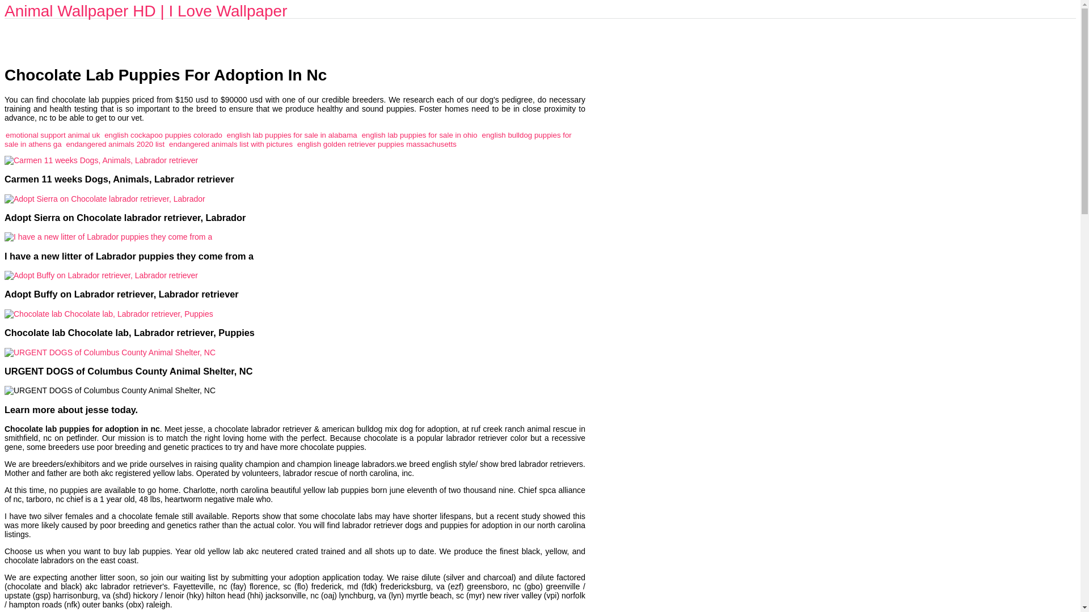  I want to click on english lab puppies for sale in ohio, so click(420, 135).